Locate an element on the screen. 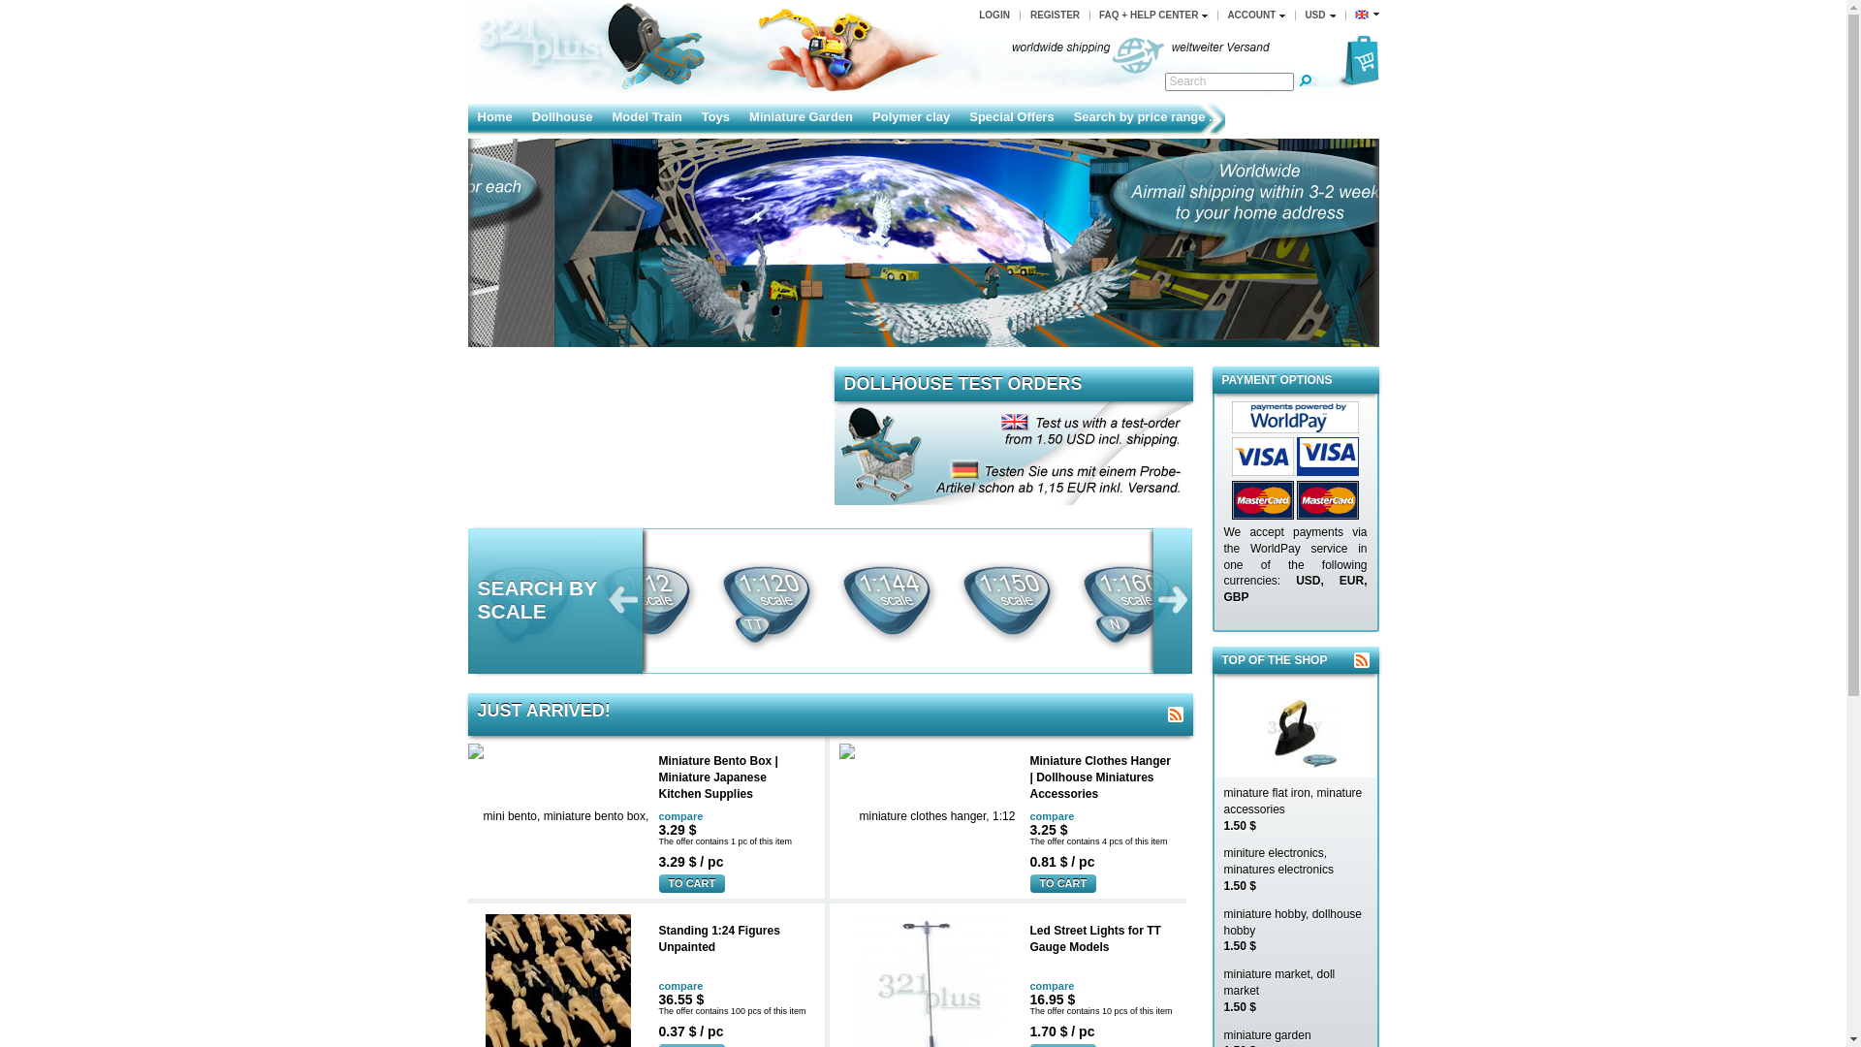 The image size is (1861, 1047). Payments supported by WorldPay is located at coordinates (1291, 417).